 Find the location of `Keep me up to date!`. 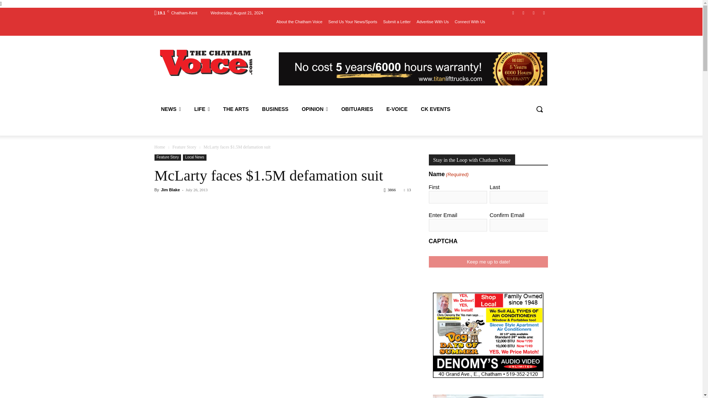

Keep me up to date! is located at coordinates (488, 262).